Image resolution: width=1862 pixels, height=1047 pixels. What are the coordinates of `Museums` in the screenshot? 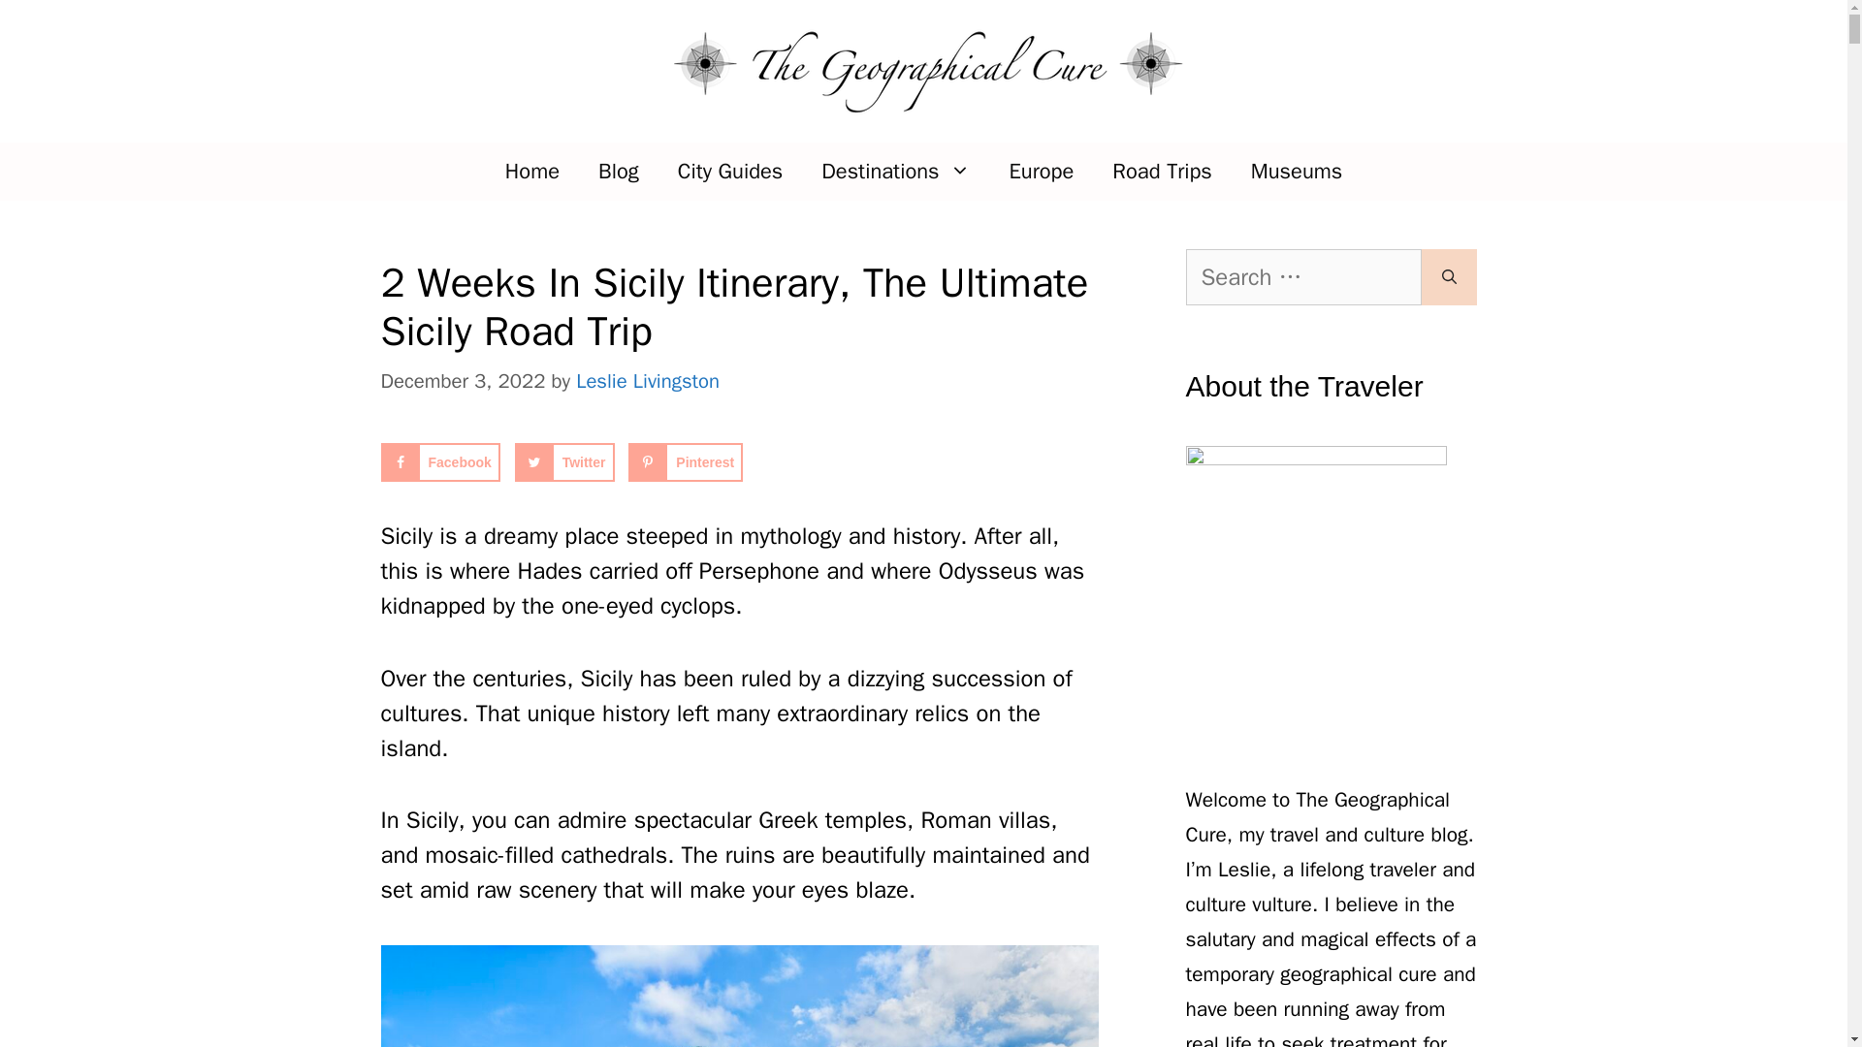 It's located at (1297, 171).